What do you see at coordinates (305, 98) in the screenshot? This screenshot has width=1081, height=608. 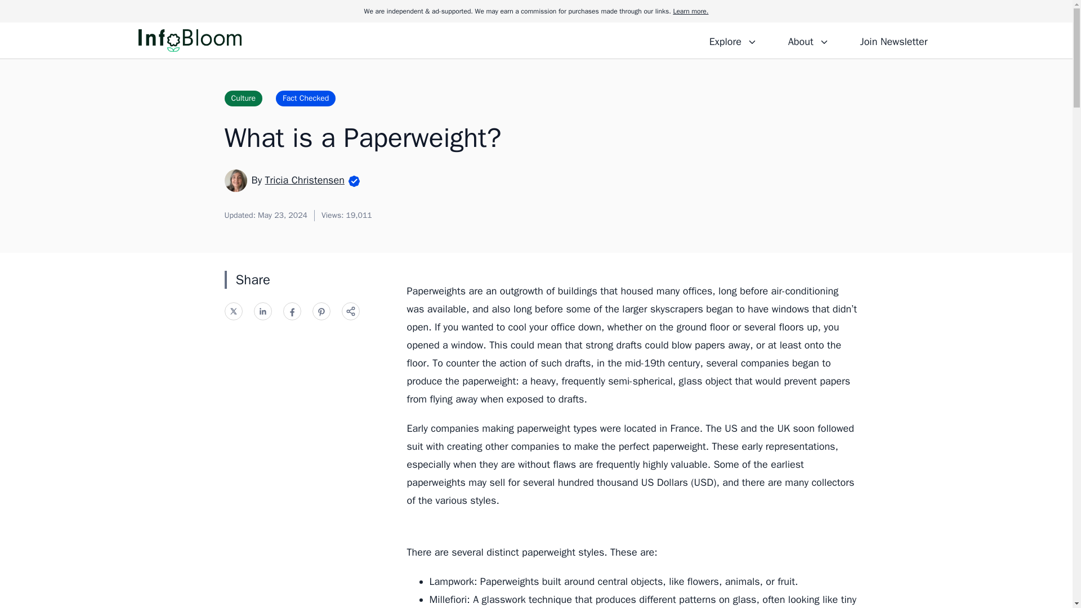 I see `Fact Checked` at bounding box center [305, 98].